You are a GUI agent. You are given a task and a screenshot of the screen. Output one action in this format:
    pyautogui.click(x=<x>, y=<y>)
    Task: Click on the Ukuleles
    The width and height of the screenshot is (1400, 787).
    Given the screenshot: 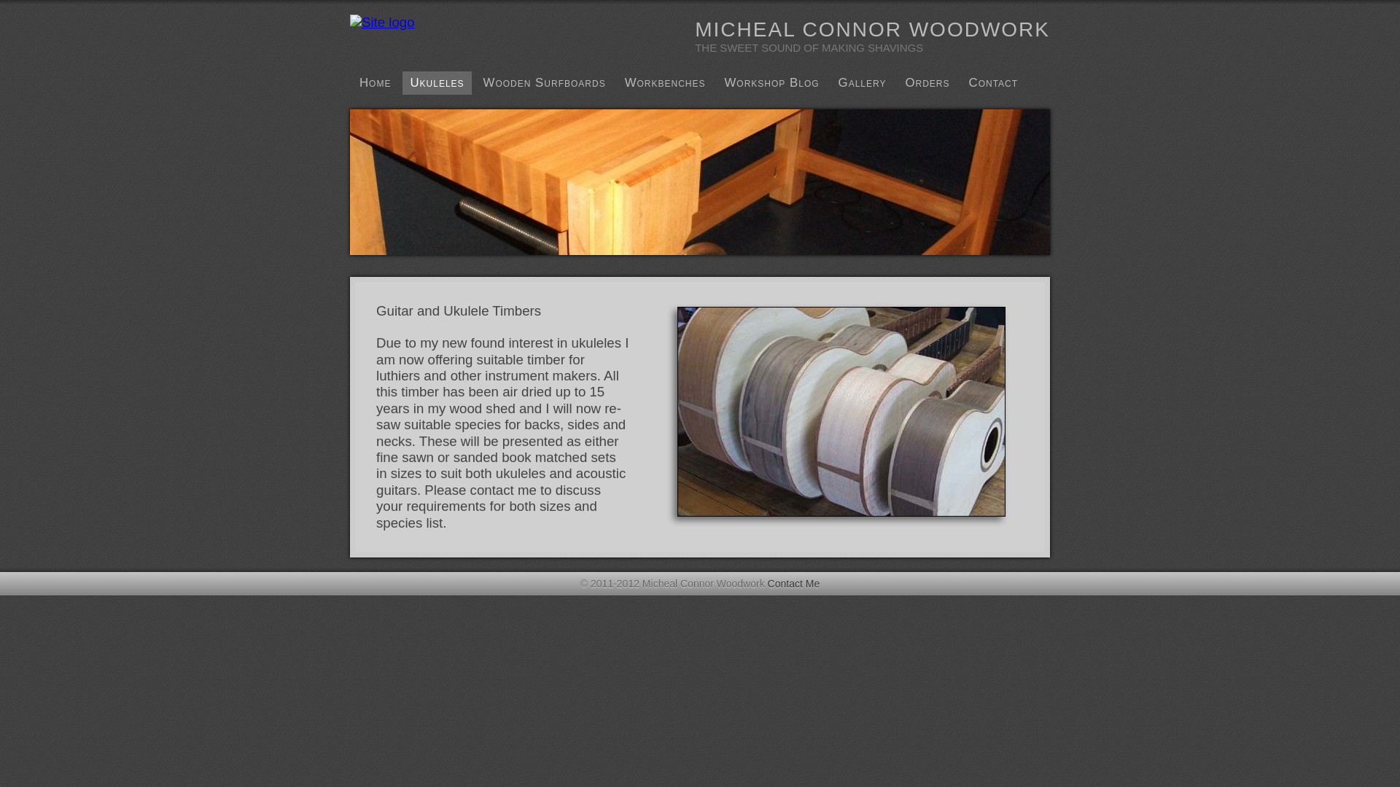 What is the action you would take?
    pyautogui.click(x=437, y=83)
    